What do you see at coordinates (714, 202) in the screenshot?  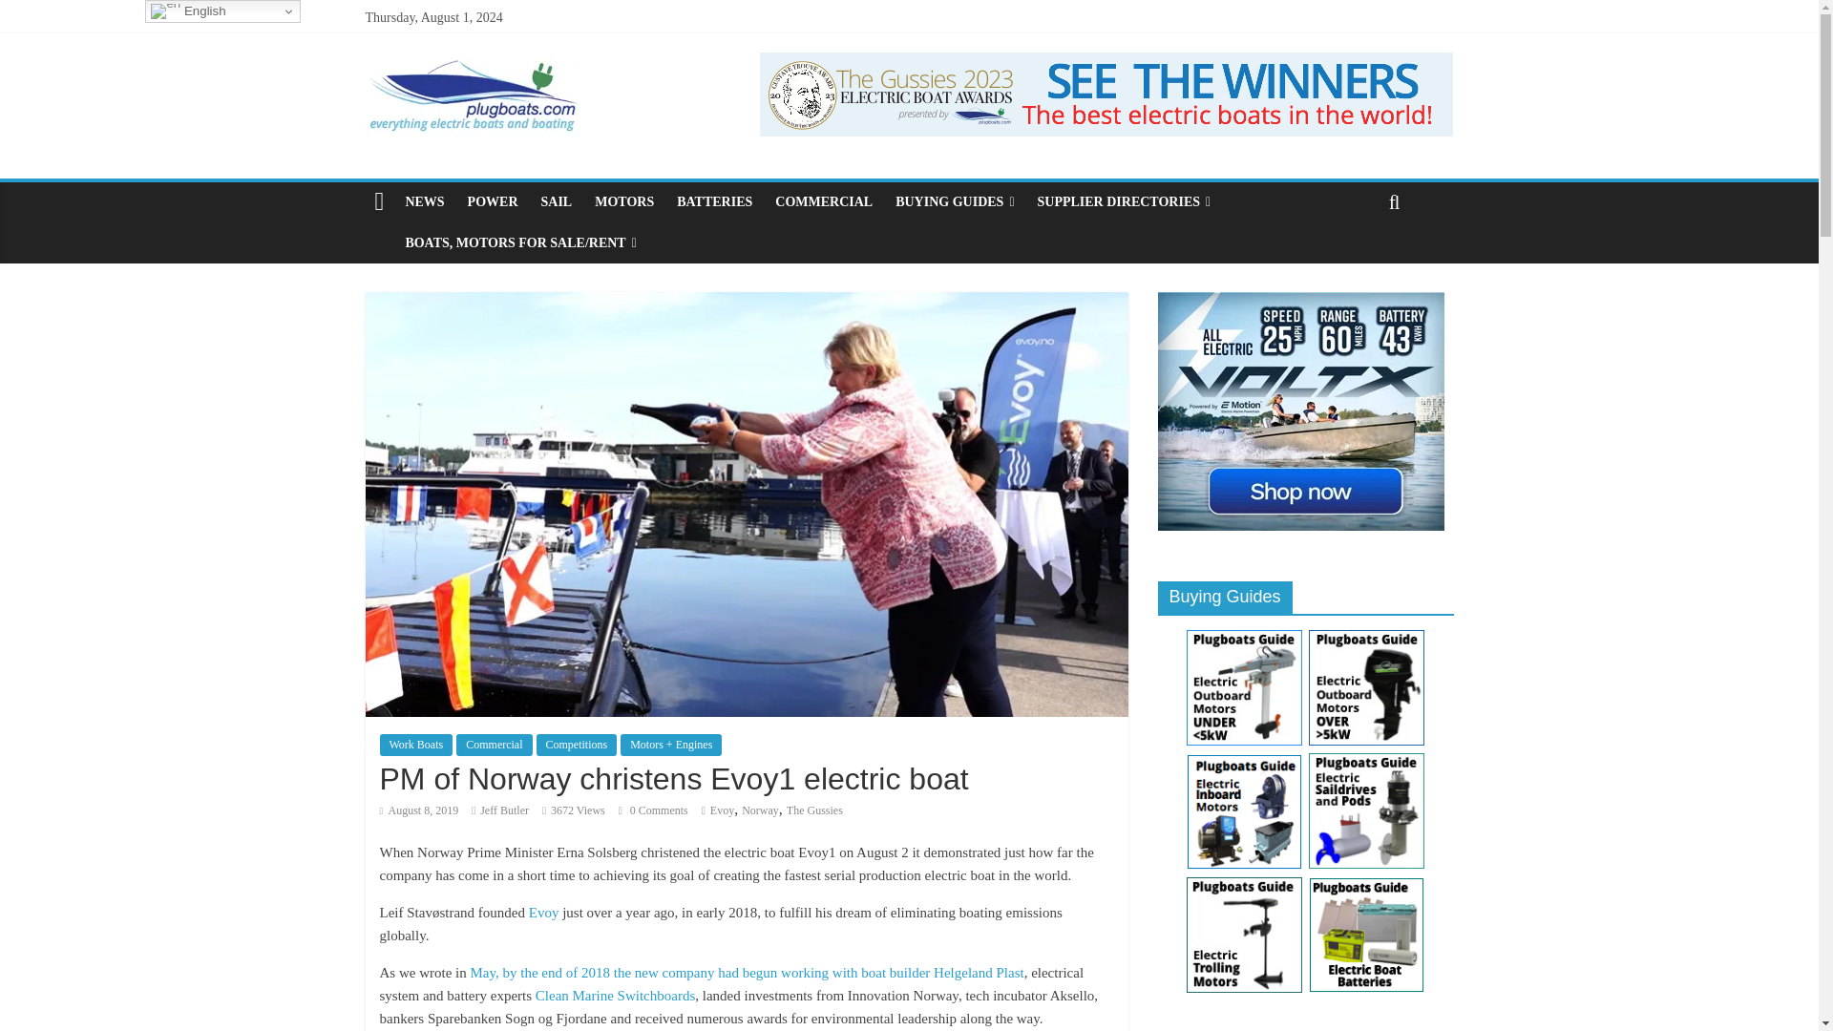 I see `BATTERIES` at bounding box center [714, 202].